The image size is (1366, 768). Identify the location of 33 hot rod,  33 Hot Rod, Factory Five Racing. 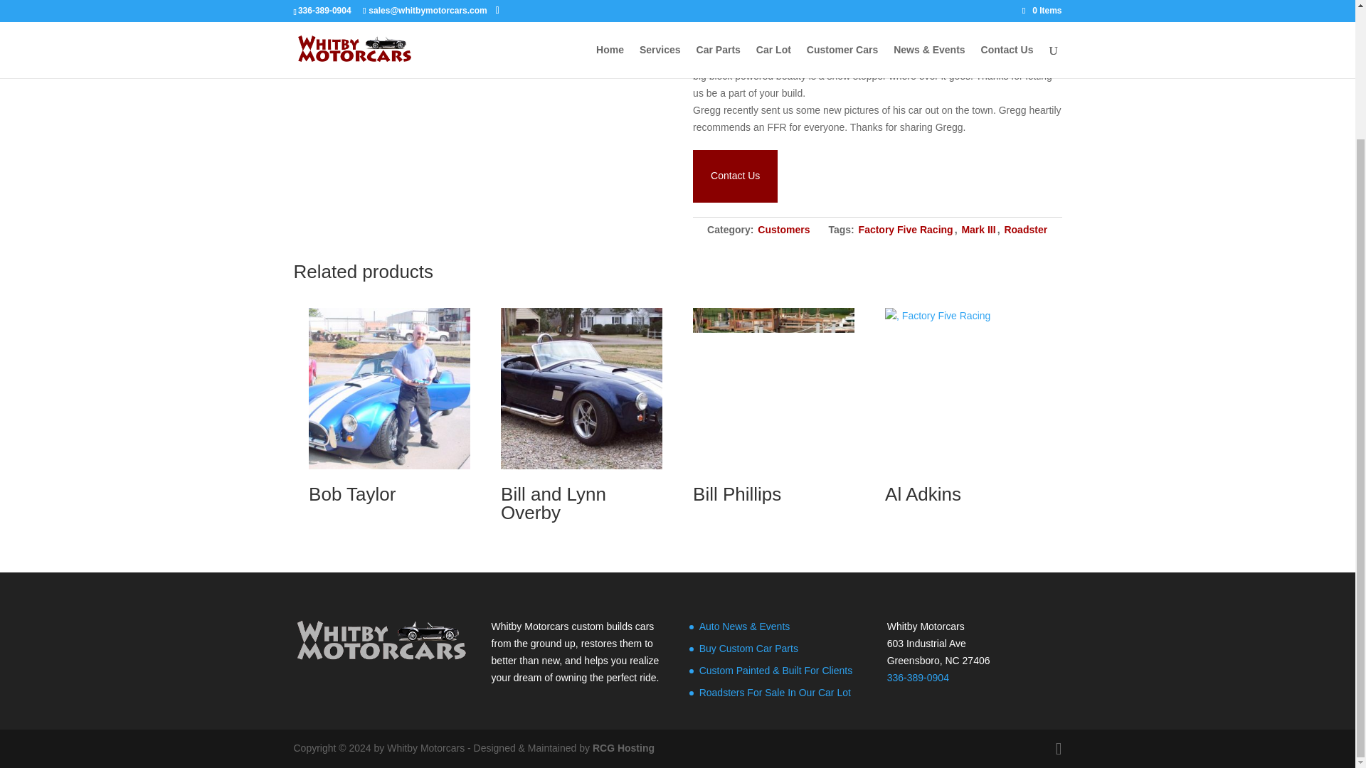
(773, 388).